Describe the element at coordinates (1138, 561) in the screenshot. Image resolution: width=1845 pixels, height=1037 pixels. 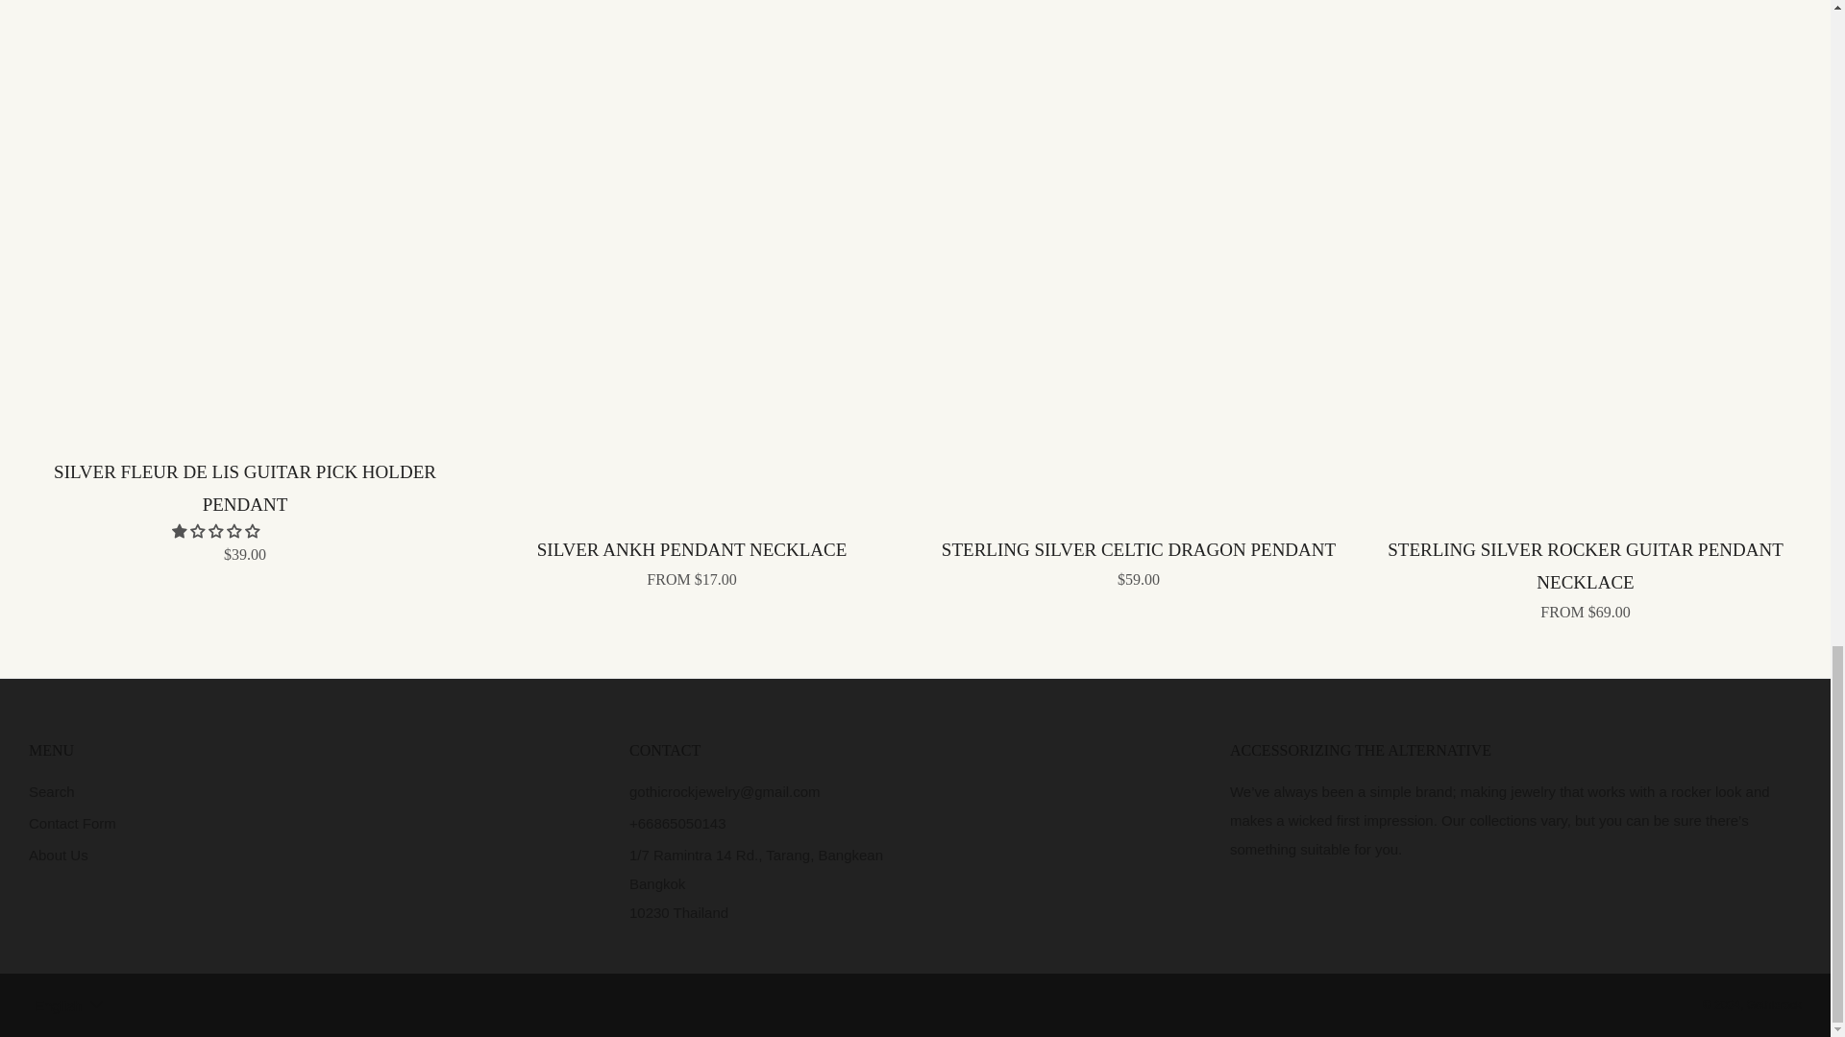
I see `Sterling Silver Celtic Dragon Pendant` at that location.